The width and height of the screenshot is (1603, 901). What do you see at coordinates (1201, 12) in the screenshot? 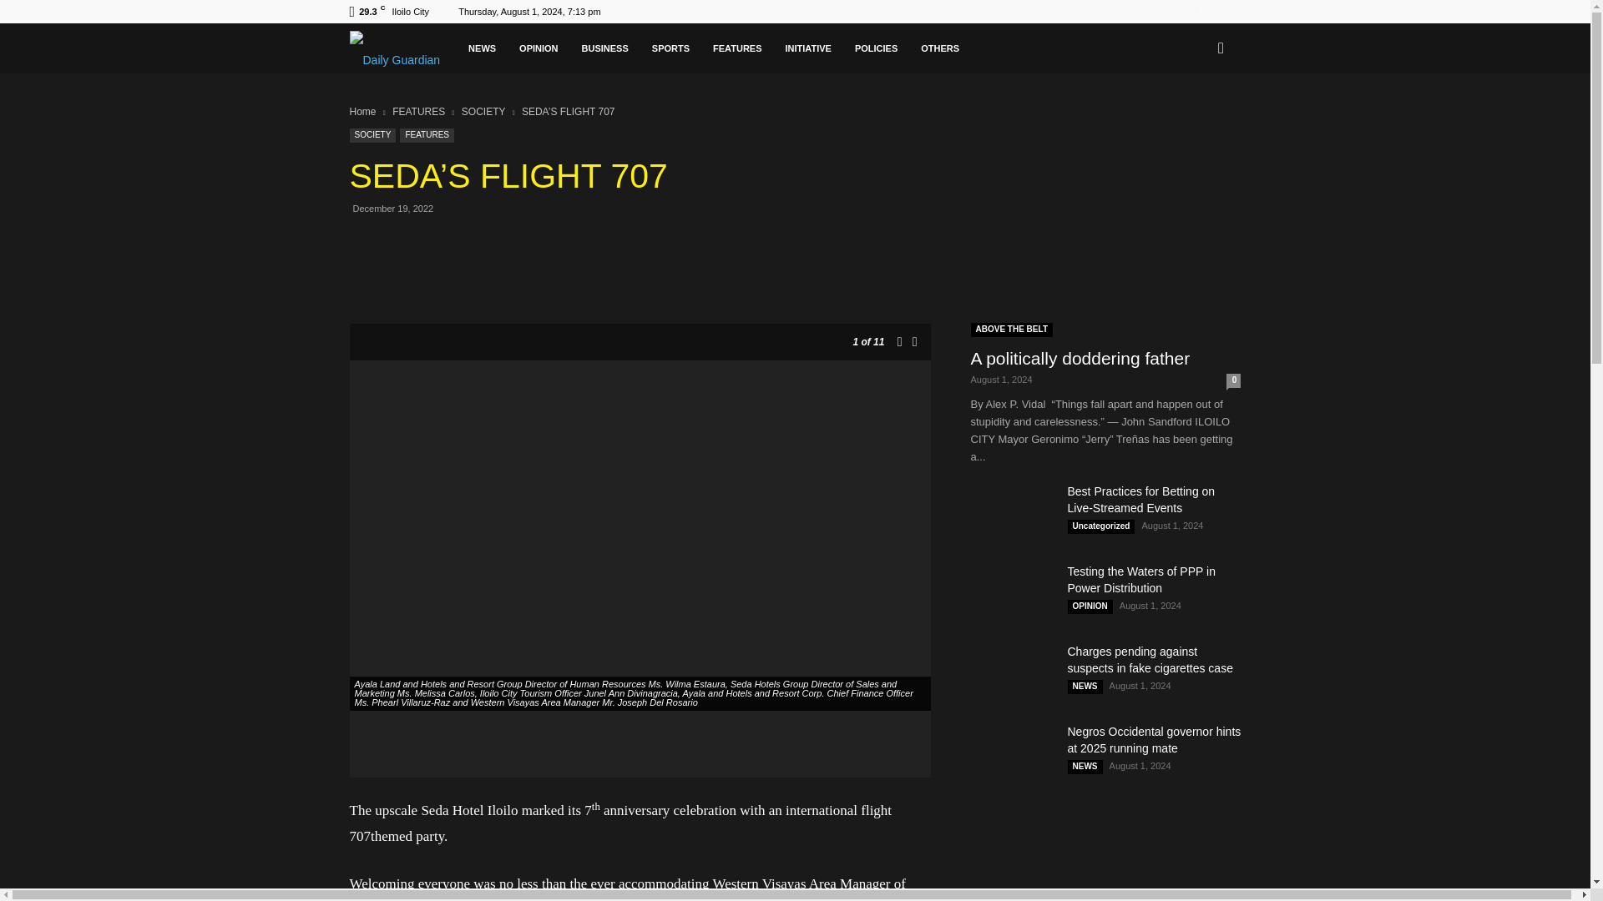
I see `Facebook` at bounding box center [1201, 12].